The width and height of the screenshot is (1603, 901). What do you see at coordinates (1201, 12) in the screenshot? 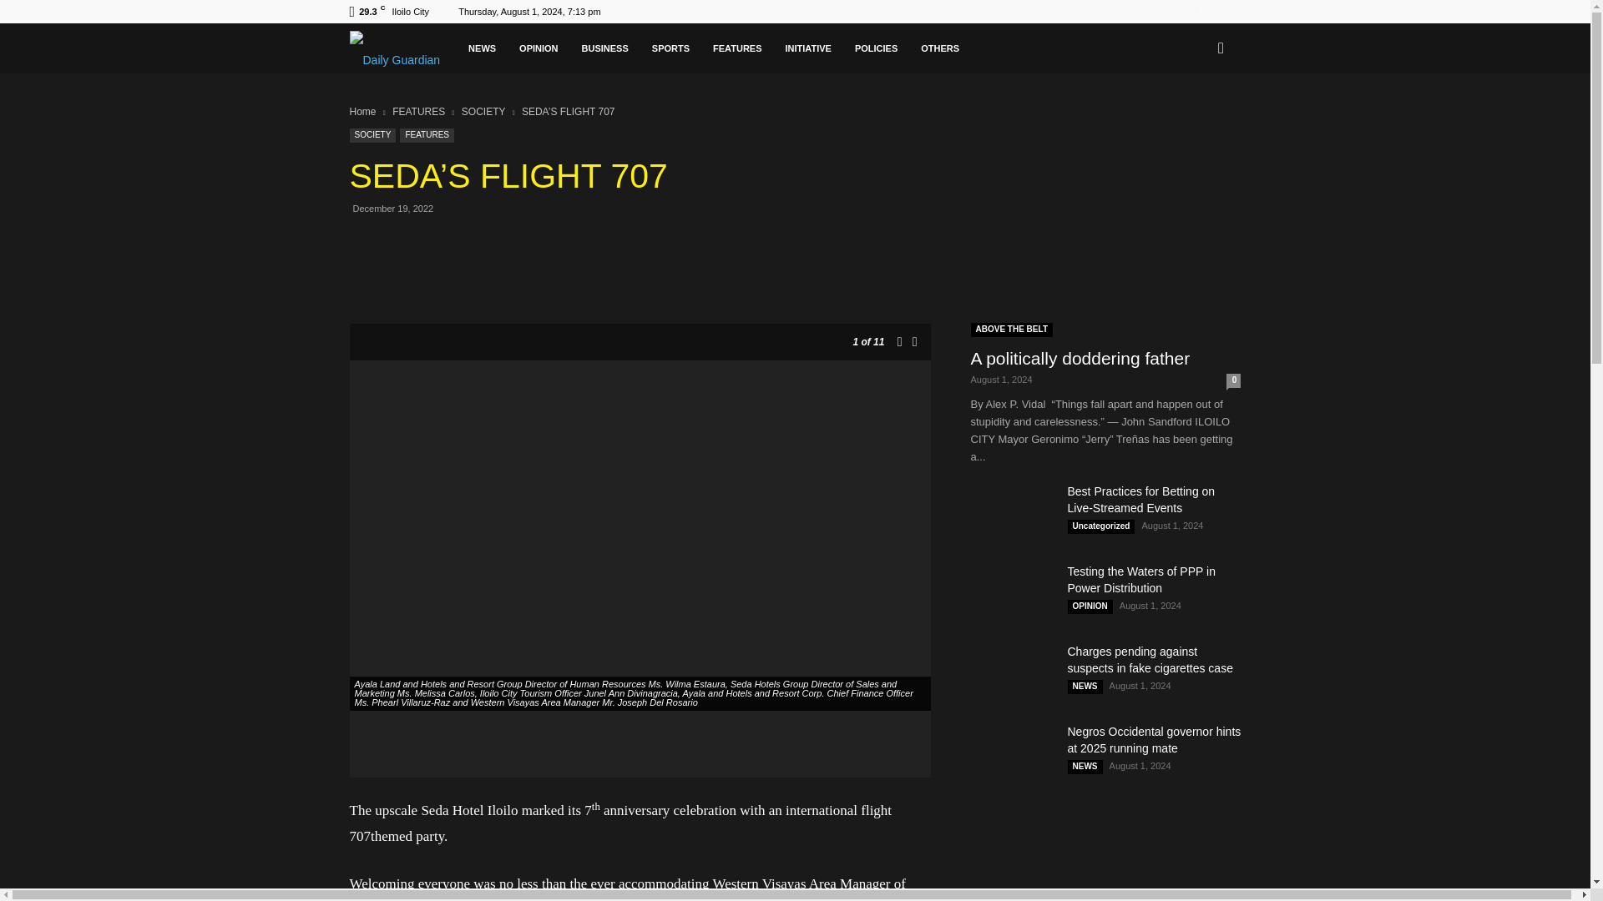
I see `Facebook` at bounding box center [1201, 12].